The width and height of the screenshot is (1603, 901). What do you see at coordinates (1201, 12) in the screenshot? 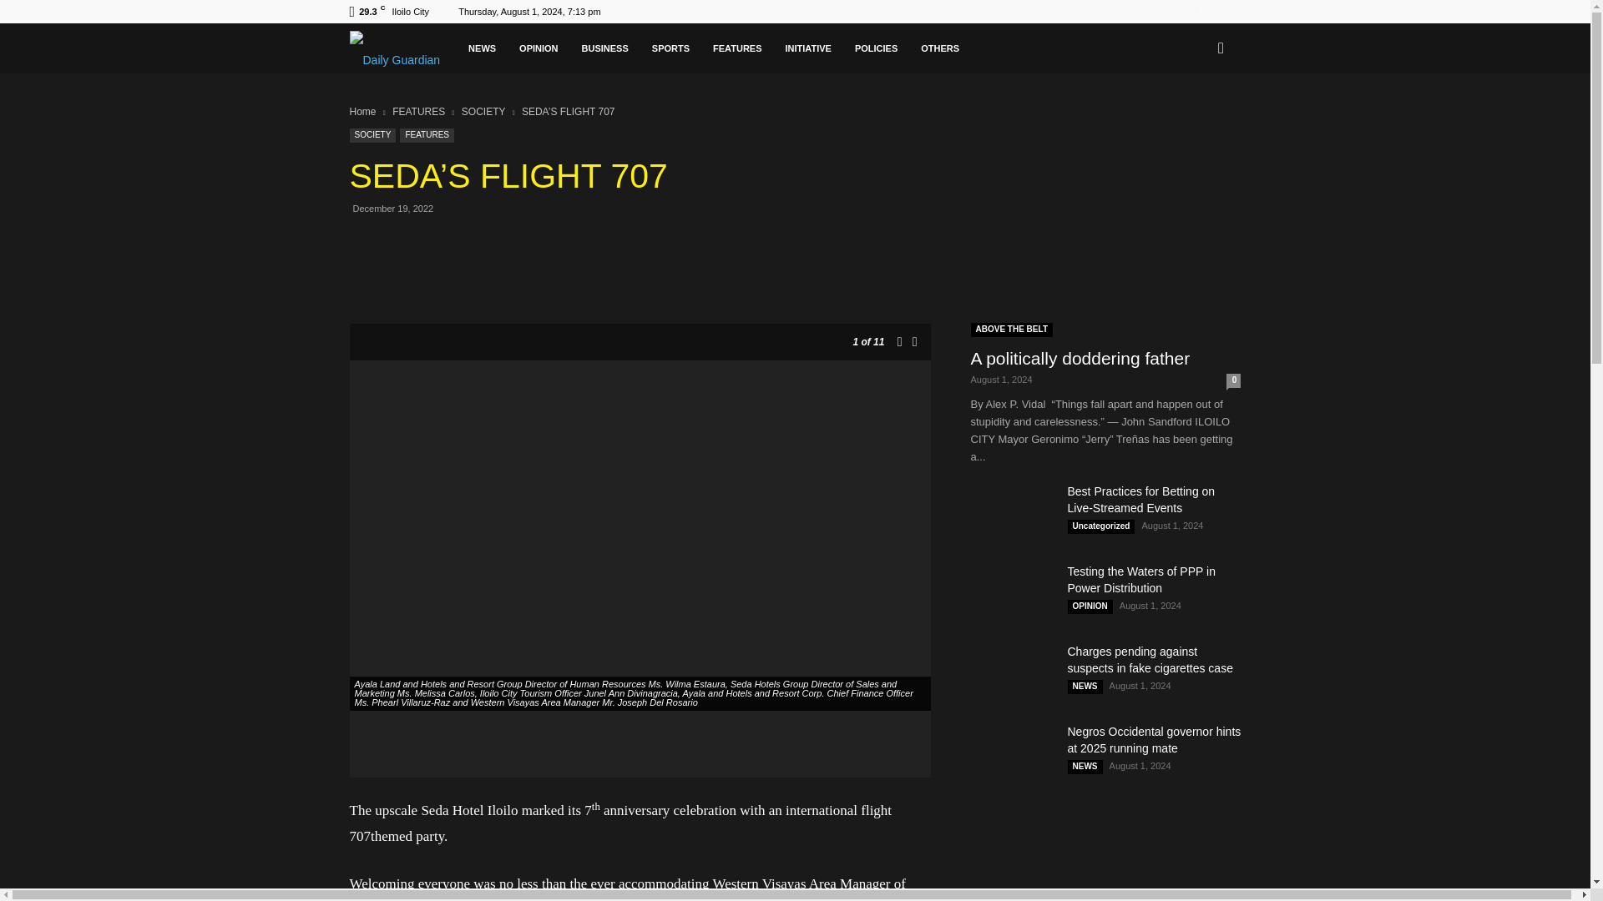
I see `Facebook` at bounding box center [1201, 12].